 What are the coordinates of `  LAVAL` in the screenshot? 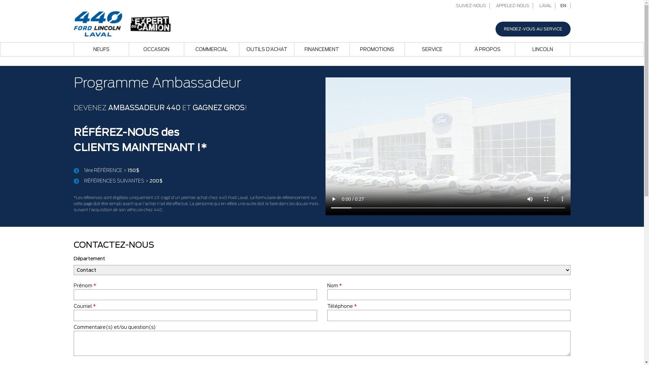 It's located at (545, 5).